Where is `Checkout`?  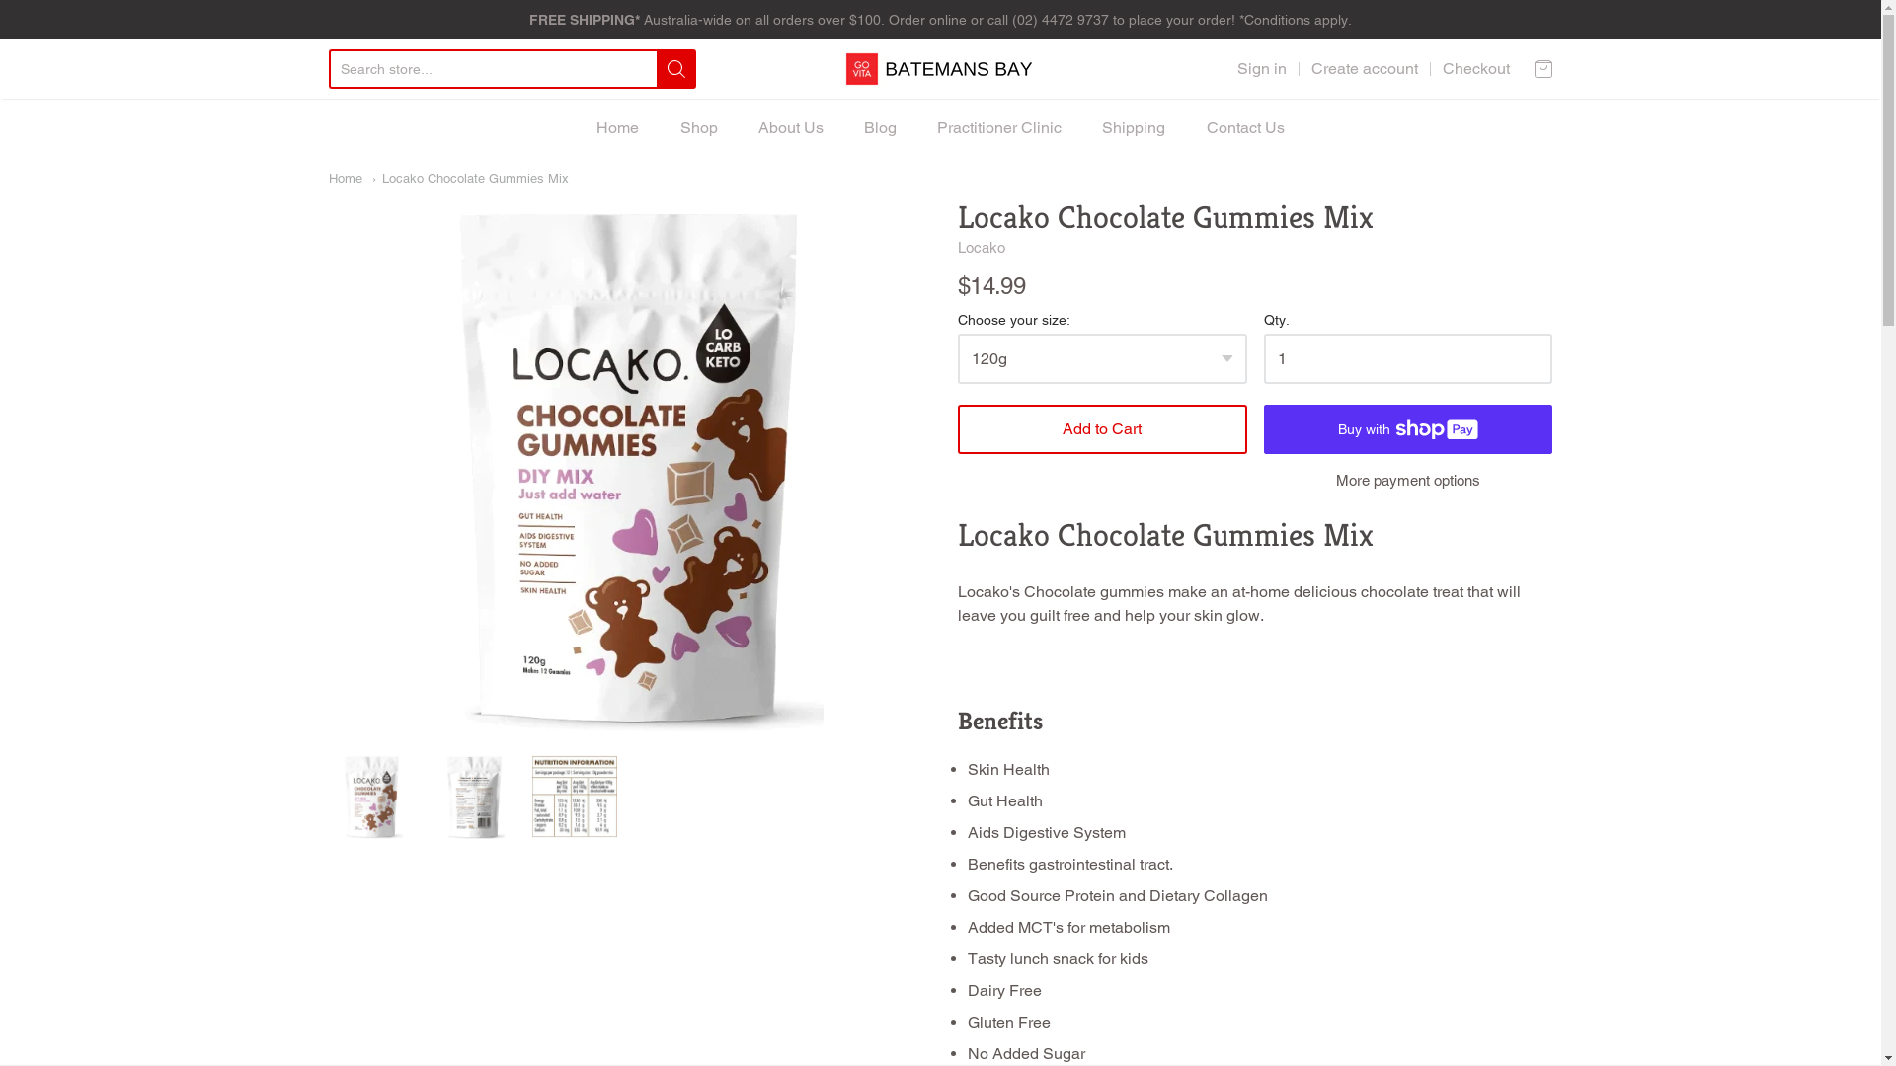
Checkout is located at coordinates (1475, 69).